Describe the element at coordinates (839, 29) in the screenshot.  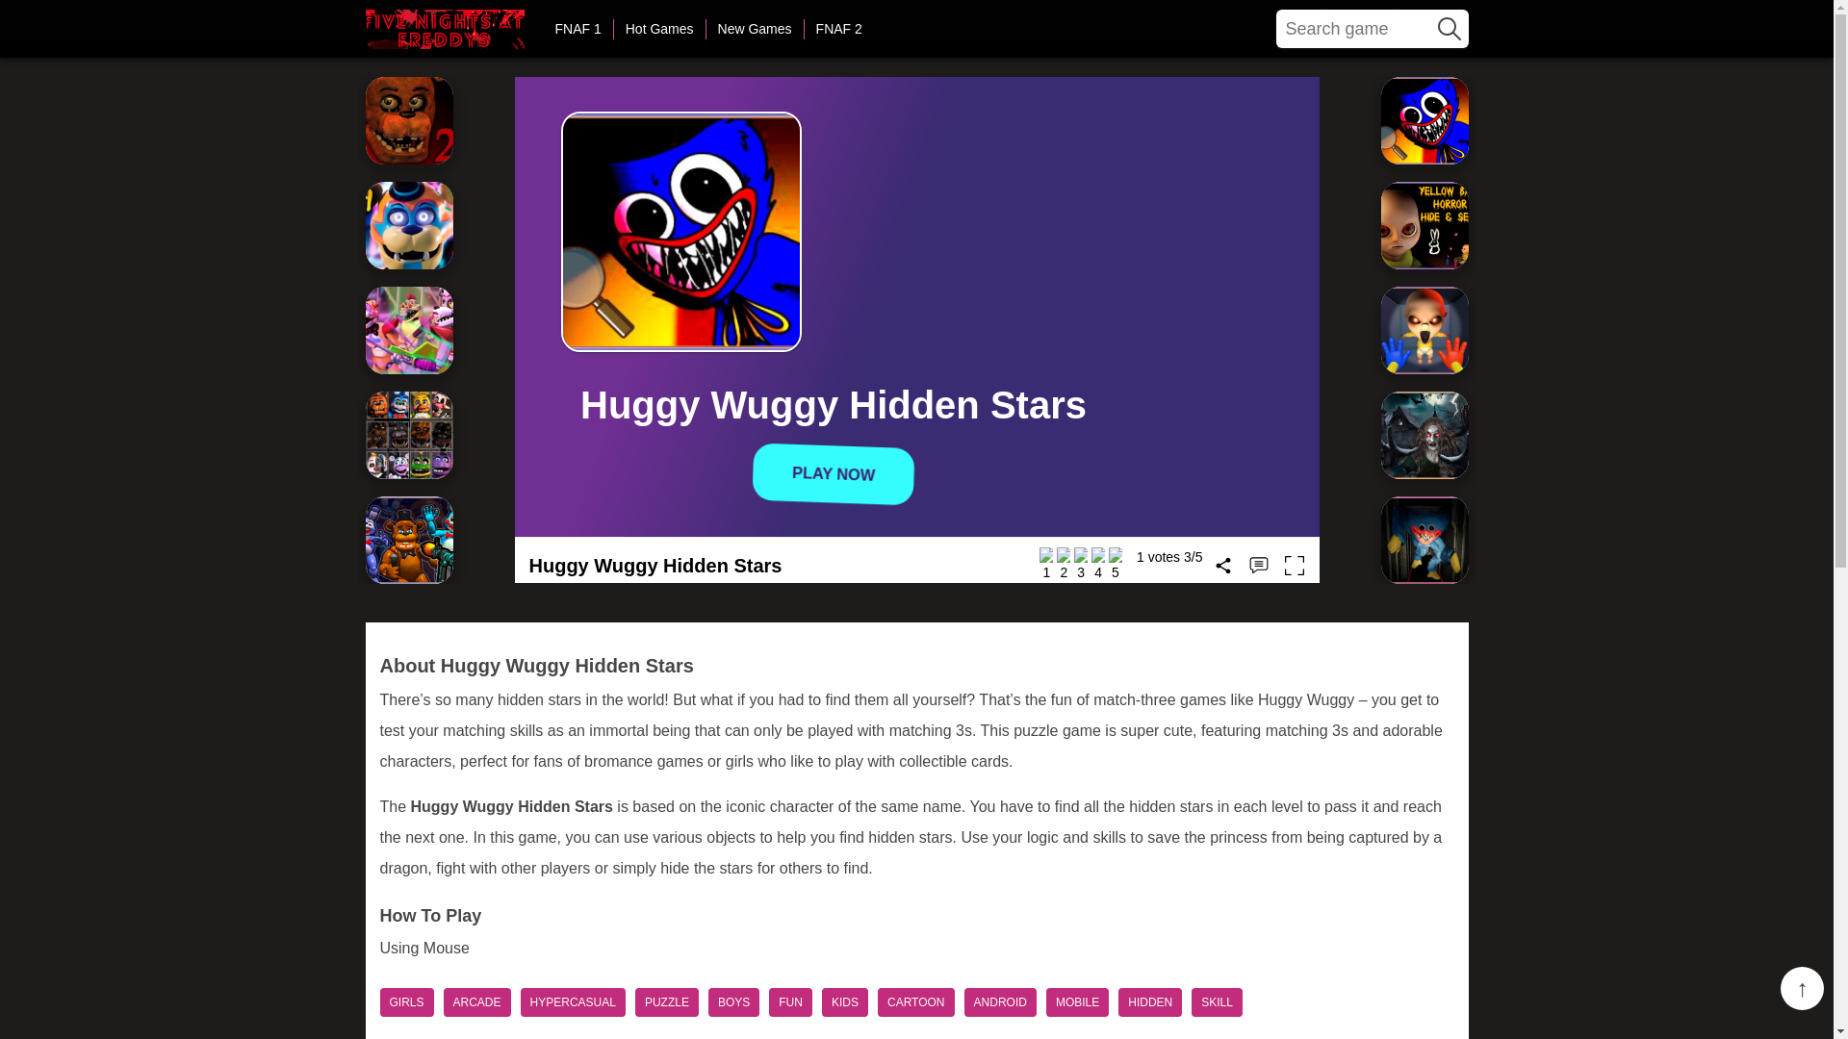
I see `FNAF 2` at that location.